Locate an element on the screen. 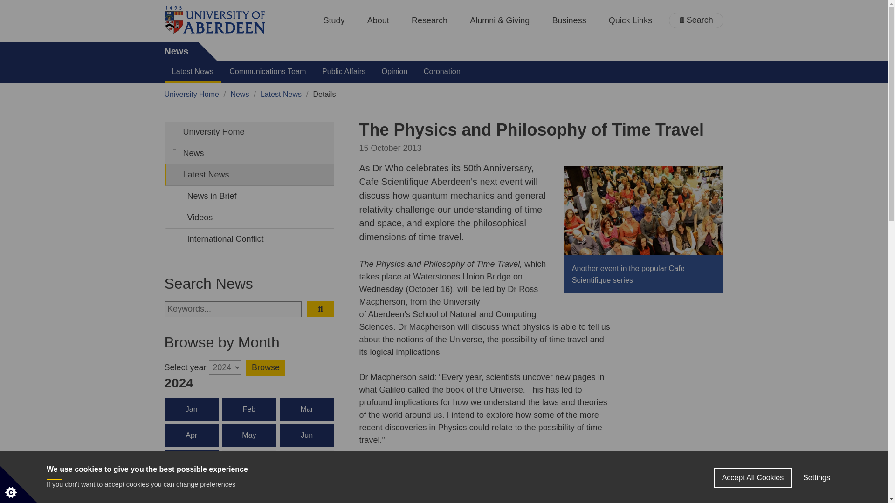 The height and width of the screenshot is (503, 895). View items for June 2024 is located at coordinates (307, 435).